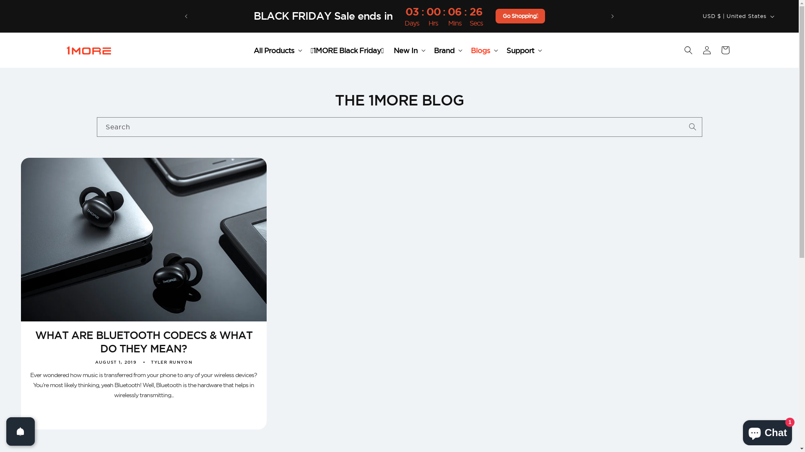 Image resolution: width=805 pixels, height=452 pixels. Describe the element at coordinates (767, 431) in the screenshot. I see `Shopify online store chat` at that location.